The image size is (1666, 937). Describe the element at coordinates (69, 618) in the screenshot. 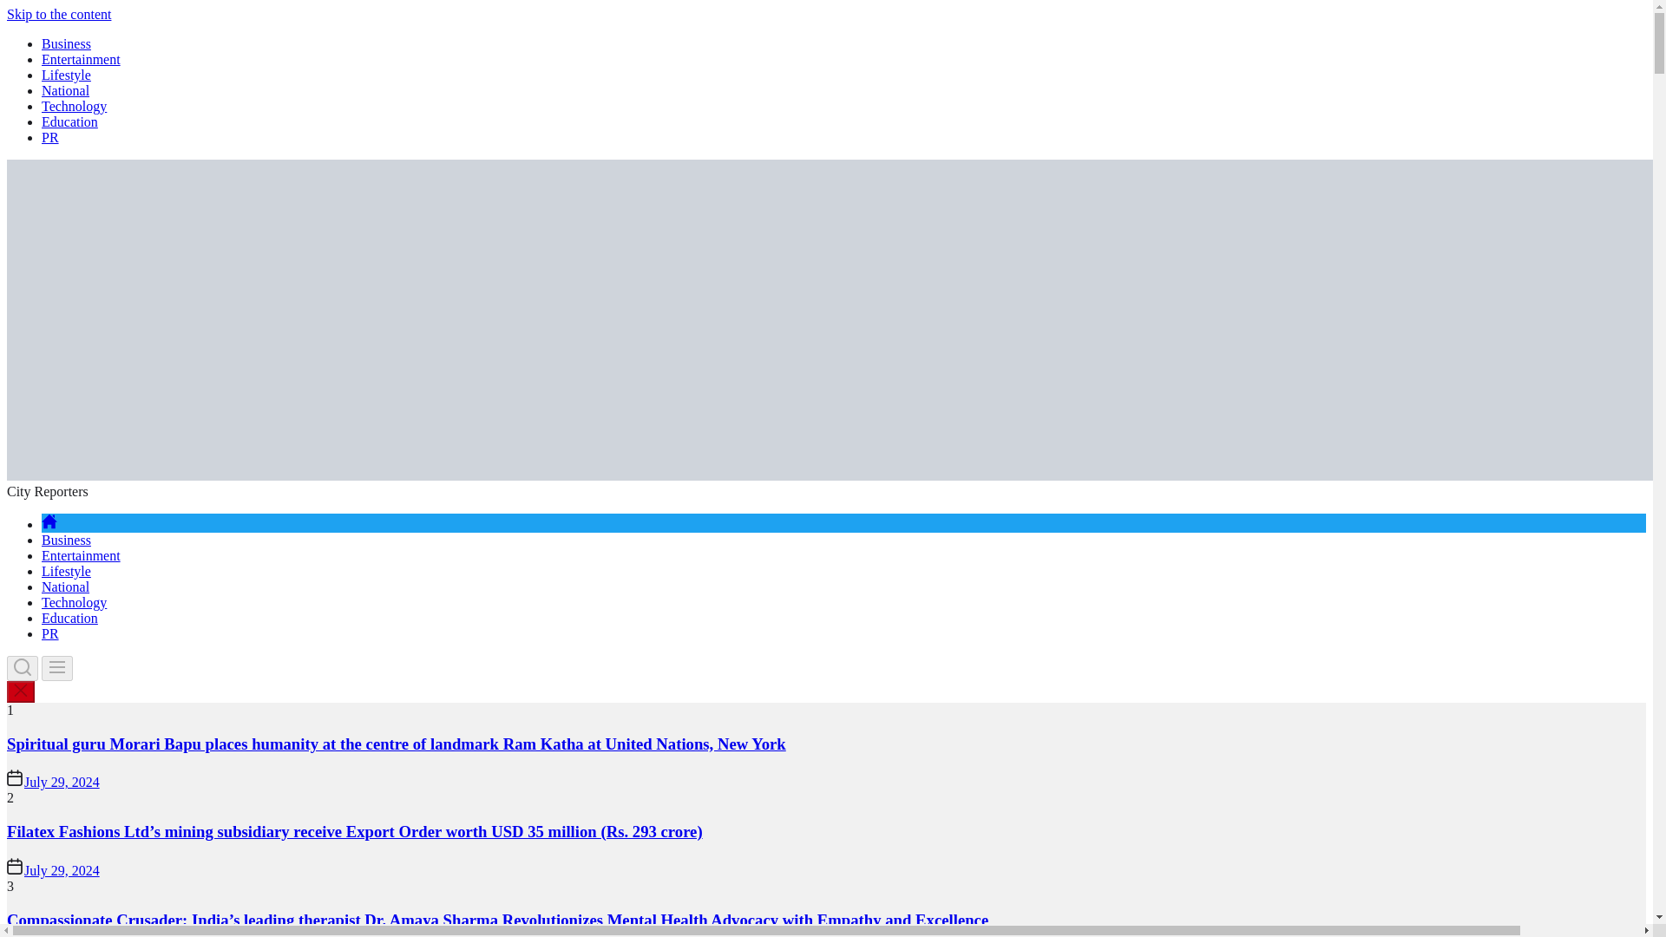

I see `Education` at that location.